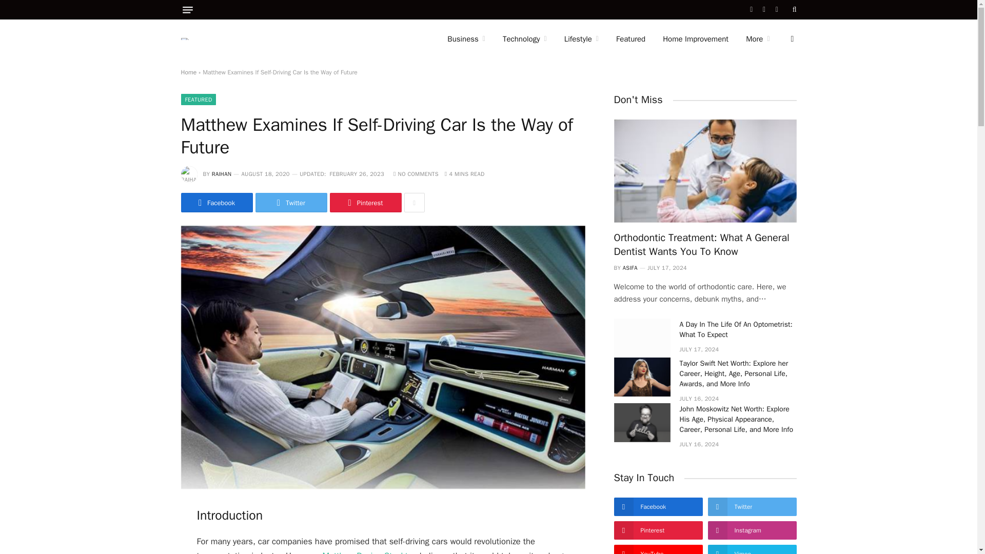 This screenshot has width=985, height=554. Describe the element at coordinates (466, 39) in the screenshot. I see `Business` at that location.